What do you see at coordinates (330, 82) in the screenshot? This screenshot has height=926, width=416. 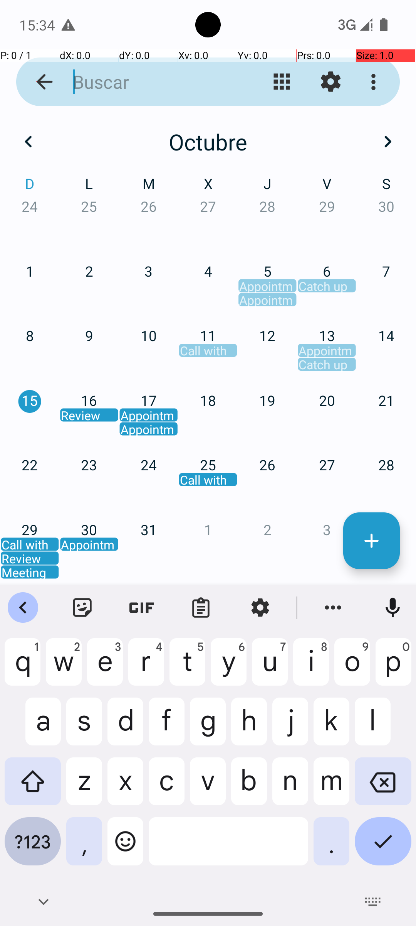 I see `Ajustes` at bounding box center [330, 82].